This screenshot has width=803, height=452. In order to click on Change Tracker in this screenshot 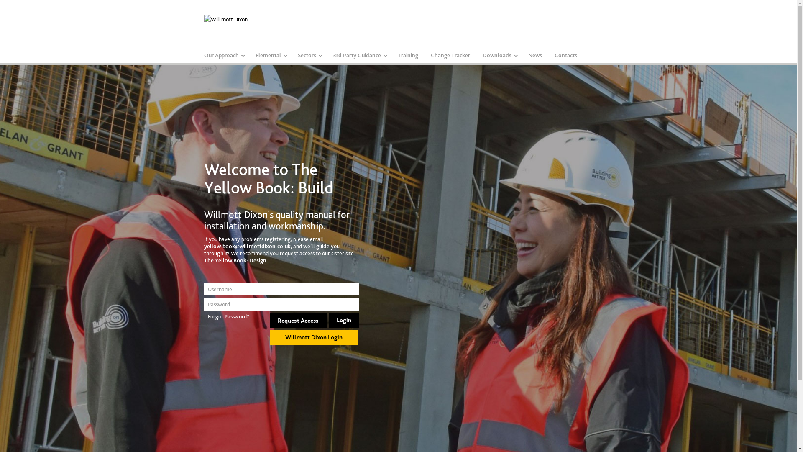, I will do `click(450, 55)`.